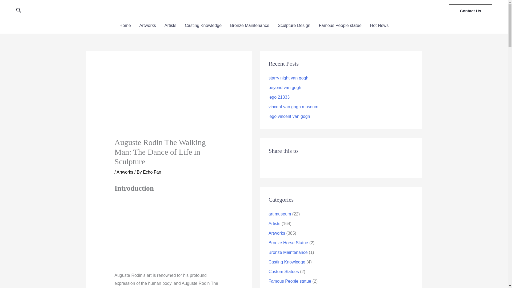 Image resolution: width=512 pixels, height=288 pixels. Describe the element at coordinates (170, 26) in the screenshot. I see `Artists` at that location.